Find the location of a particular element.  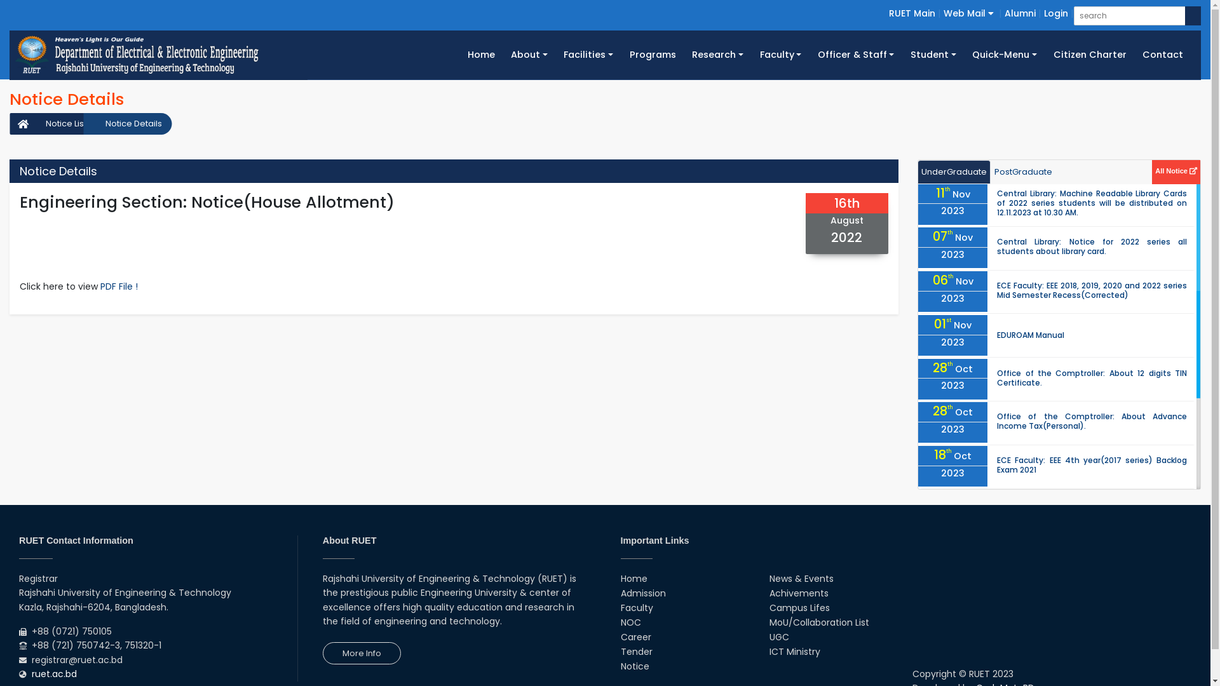

Quick-Menu is located at coordinates (1005, 55).